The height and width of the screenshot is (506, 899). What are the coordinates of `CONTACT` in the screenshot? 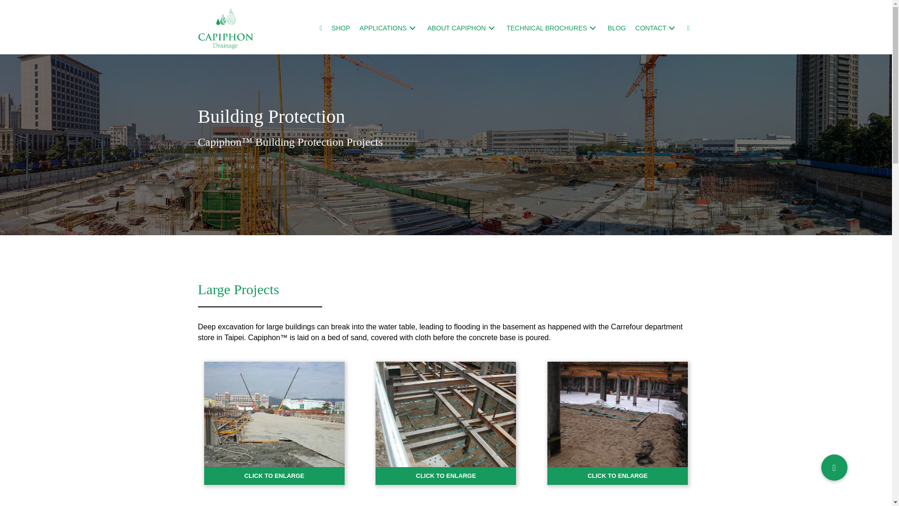 It's located at (656, 28).